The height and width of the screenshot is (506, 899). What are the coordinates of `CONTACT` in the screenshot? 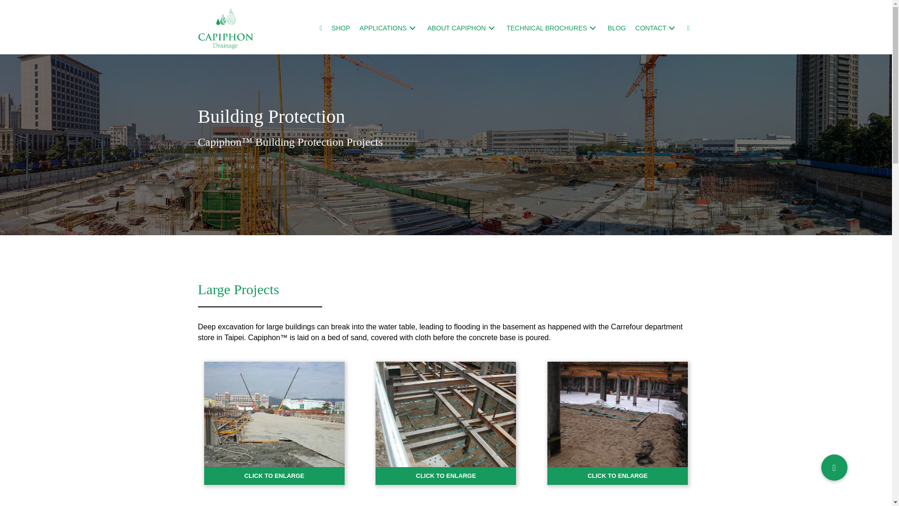 It's located at (656, 28).